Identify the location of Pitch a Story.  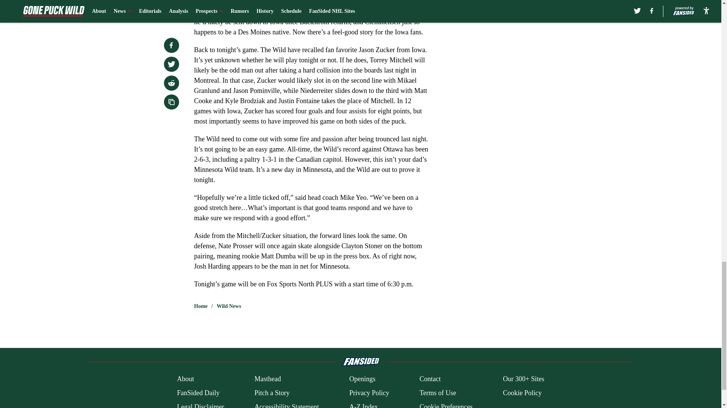
(272, 393).